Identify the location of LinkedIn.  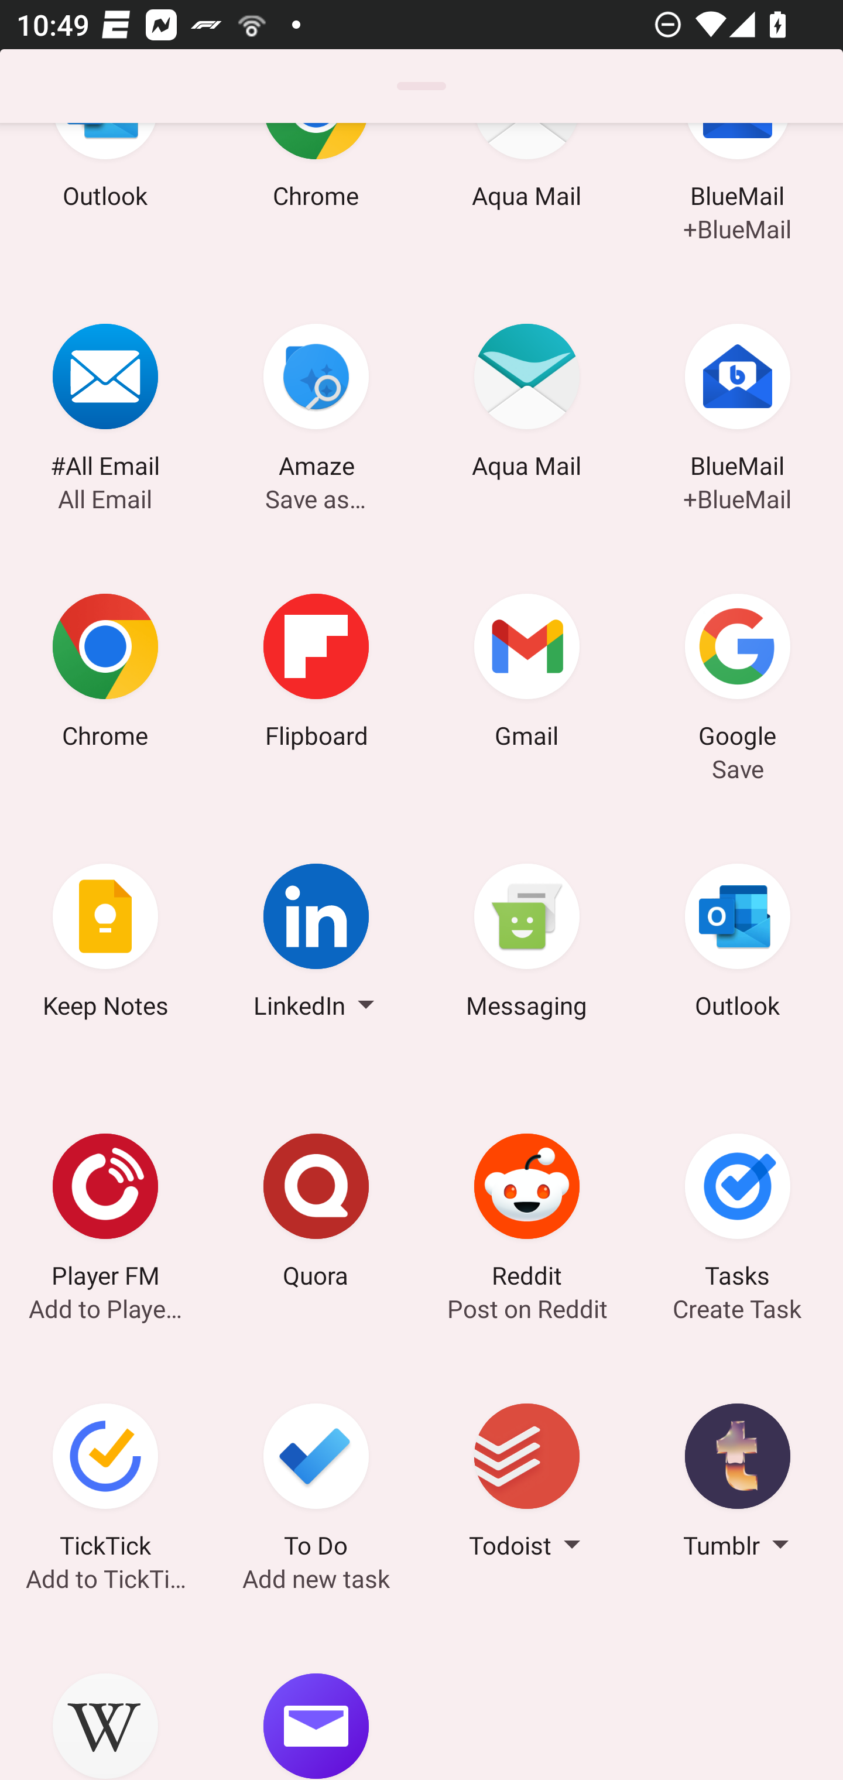
(316, 945).